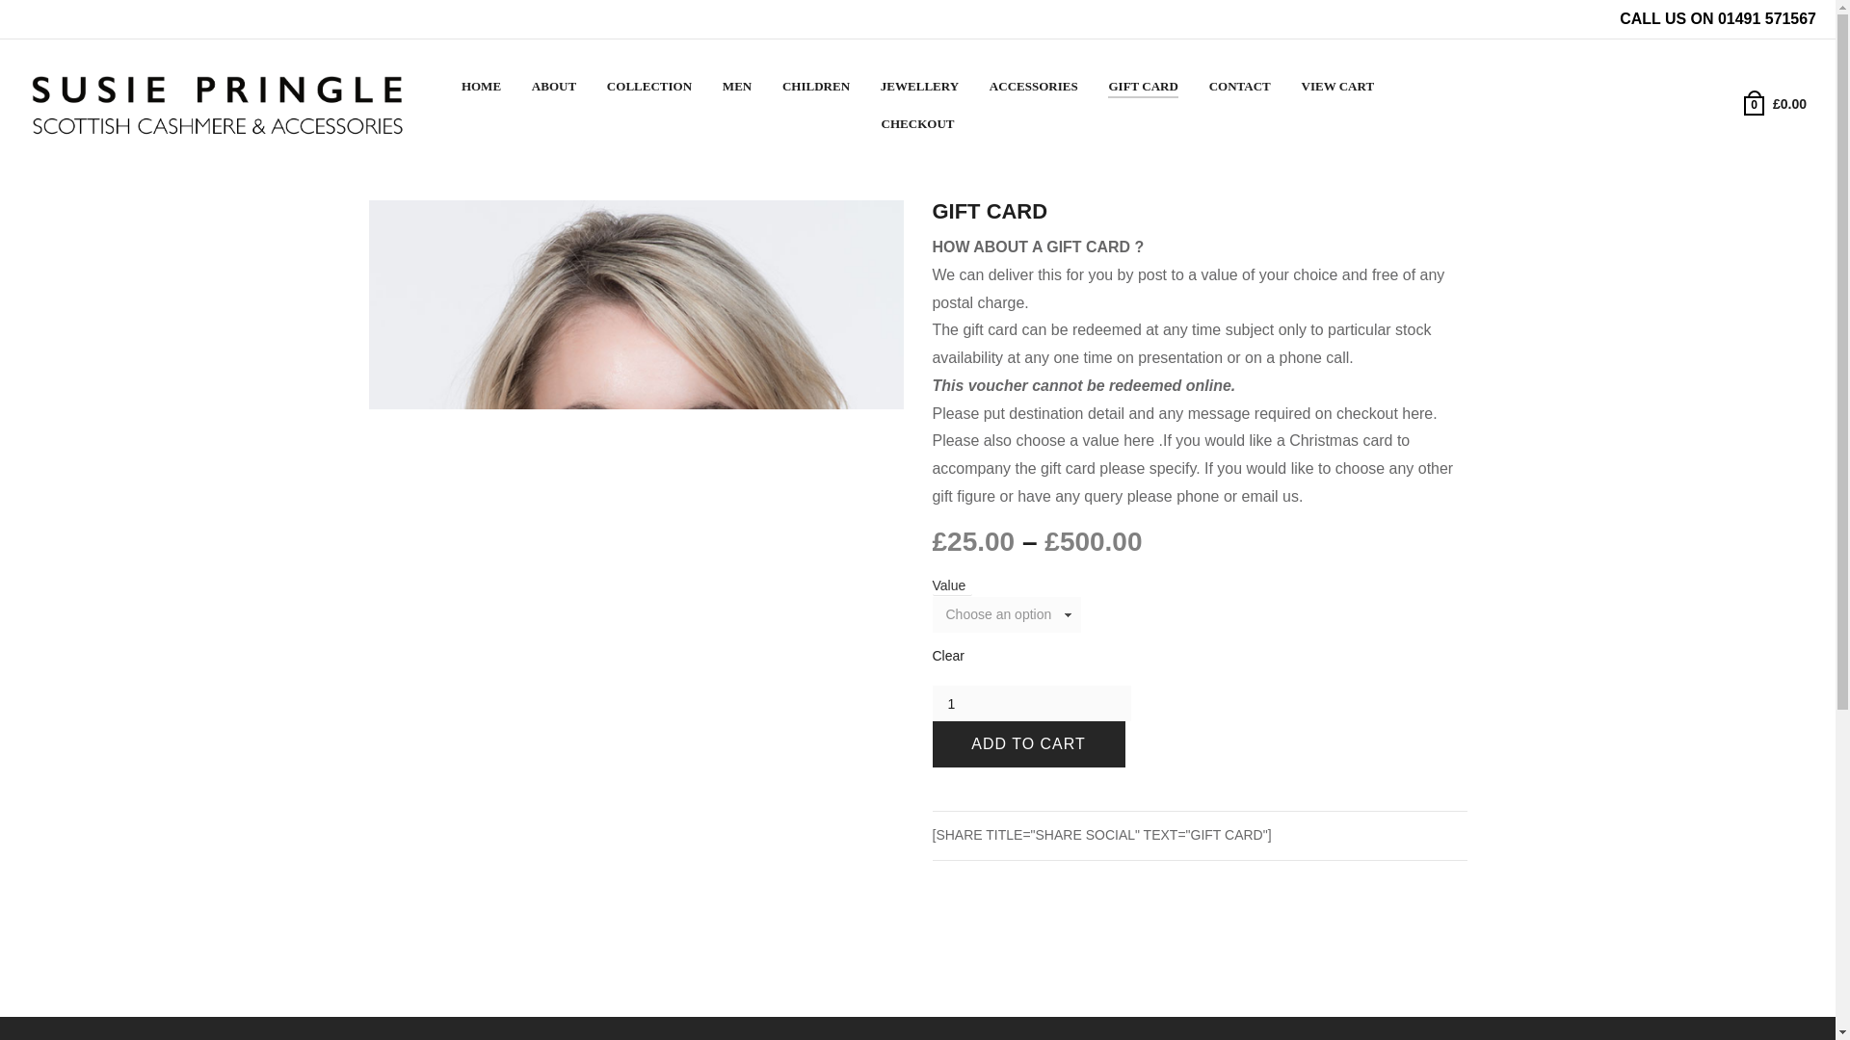  I want to click on Qty, so click(1032, 703).